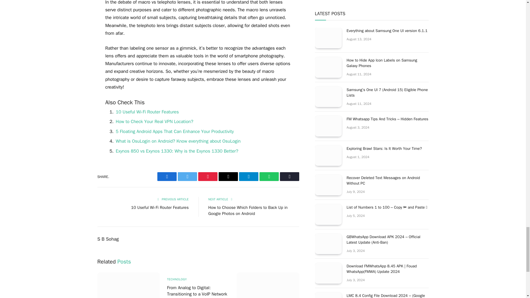 The image size is (530, 298). I want to click on How to Check Your Real VPN Location?, so click(154, 121).